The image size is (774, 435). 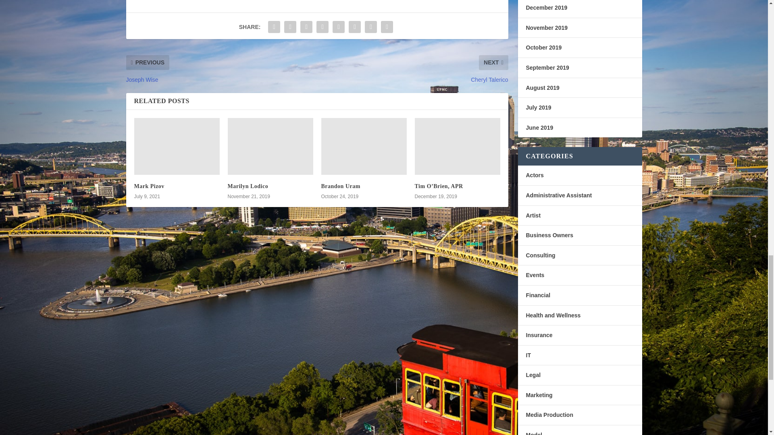 I want to click on Mark Pizov, so click(x=149, y=186).